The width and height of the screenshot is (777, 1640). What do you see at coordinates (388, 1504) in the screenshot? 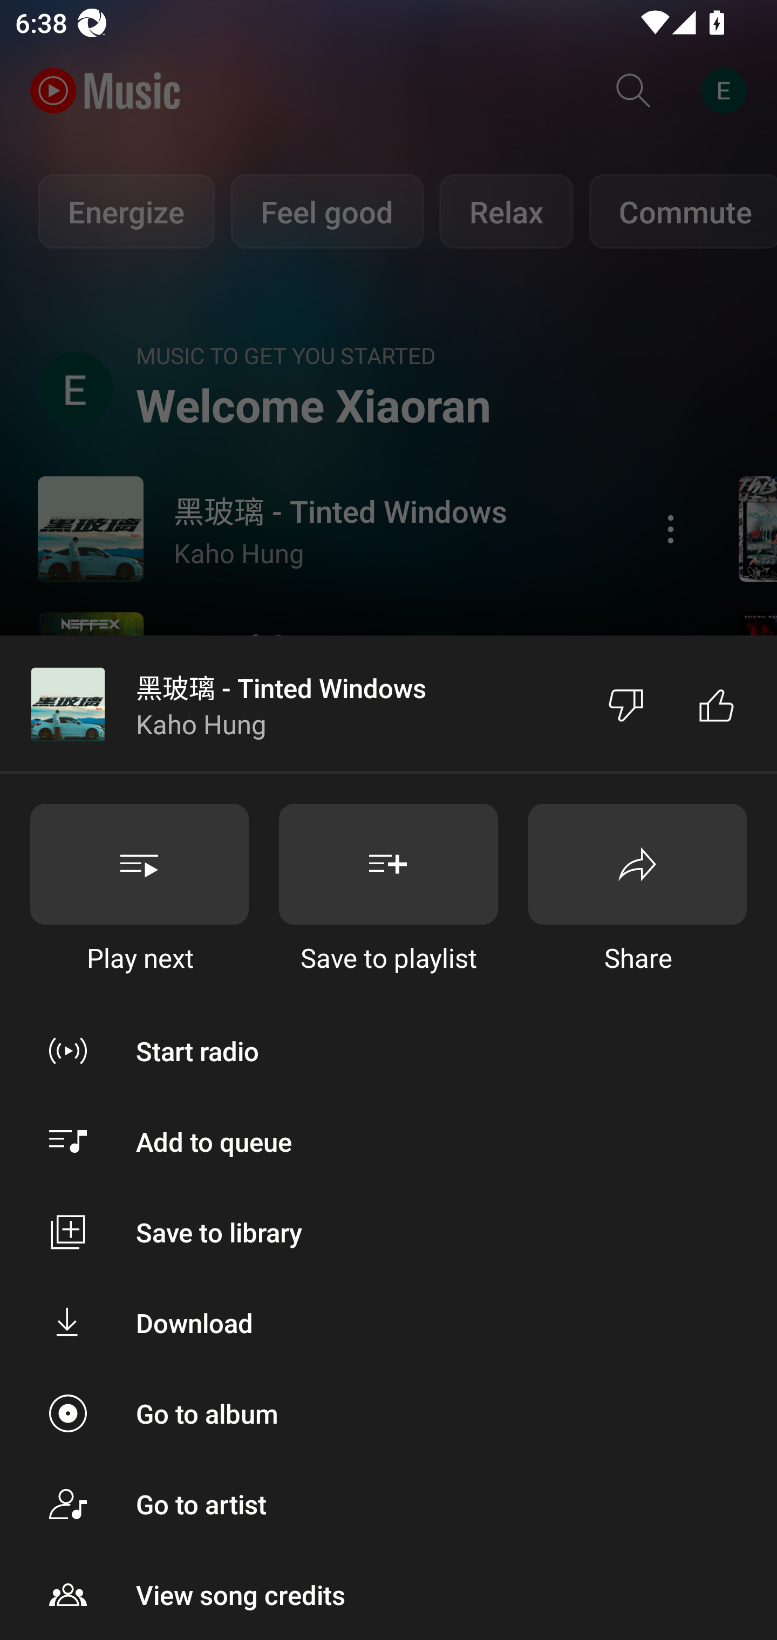
I see `Go to artist` at bounding box center [388, 1504].